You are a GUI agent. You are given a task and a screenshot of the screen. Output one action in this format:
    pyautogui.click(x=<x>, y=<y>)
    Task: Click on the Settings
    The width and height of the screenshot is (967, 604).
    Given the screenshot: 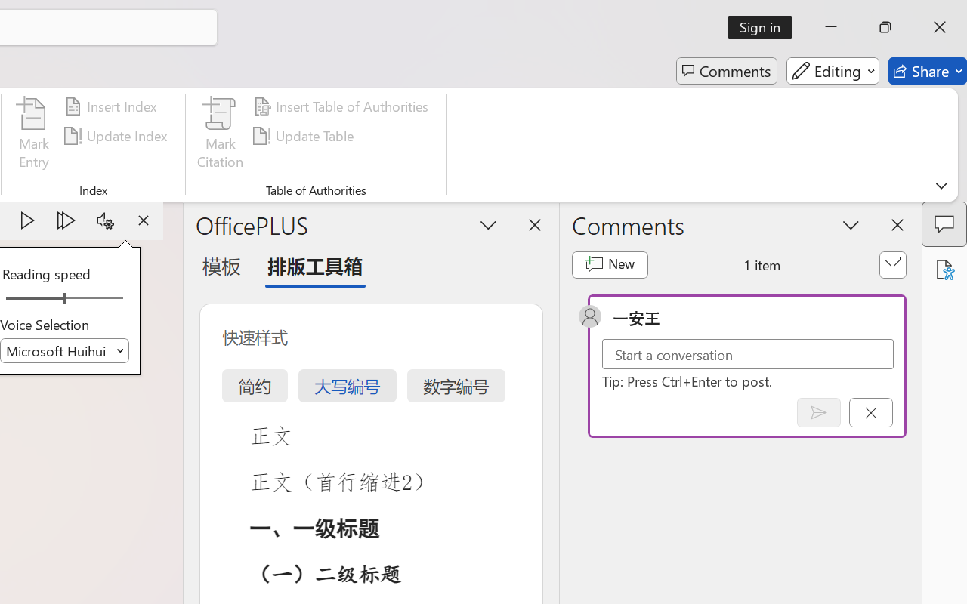 What is the action you would take?
    pyautogui.click(x=105, y=220)
    